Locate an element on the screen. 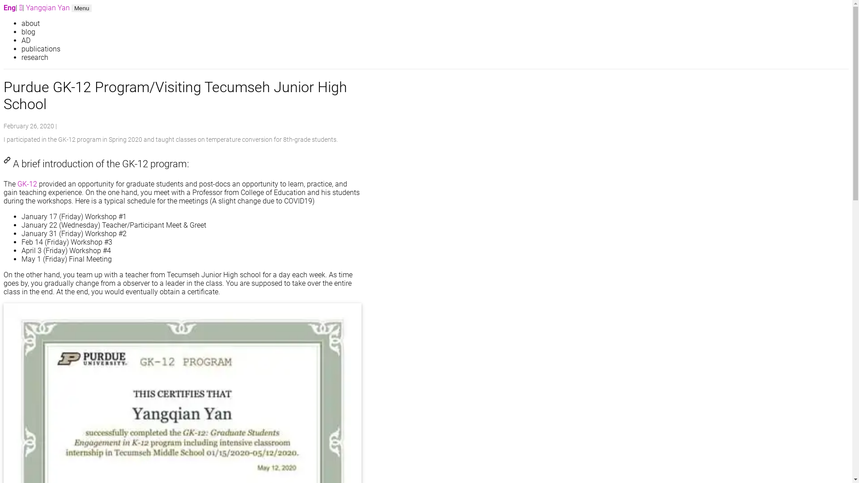 The height and width of the screenshot is (483, 859). Toggle navigation
Menu is located at coordinates (81, 8).